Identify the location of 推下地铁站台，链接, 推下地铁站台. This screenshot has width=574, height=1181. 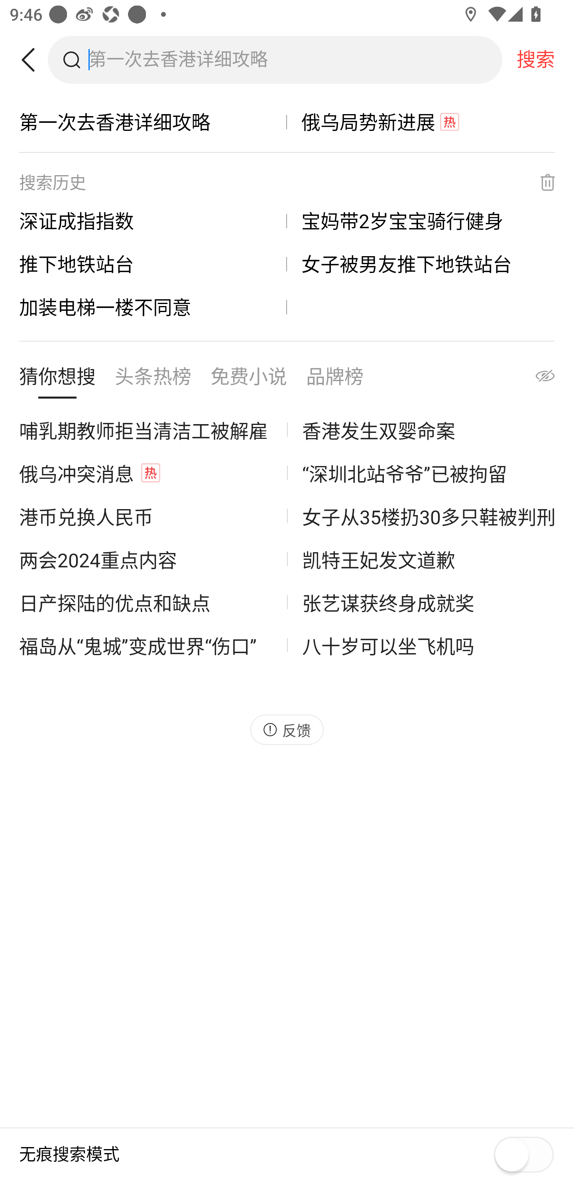
(153, 264).